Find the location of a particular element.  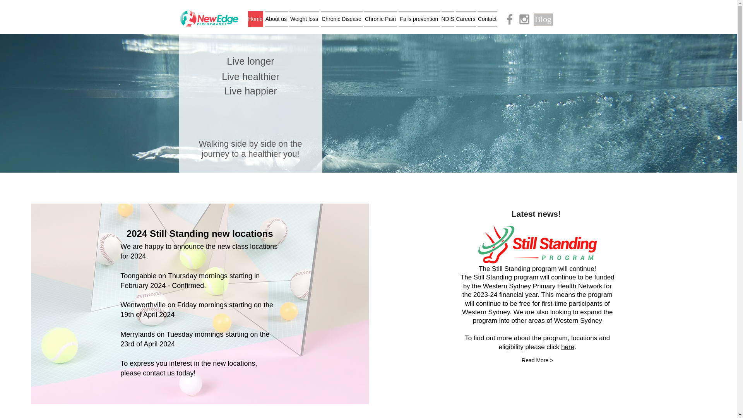

Chronic Disease is located at coordinates (341, 19).